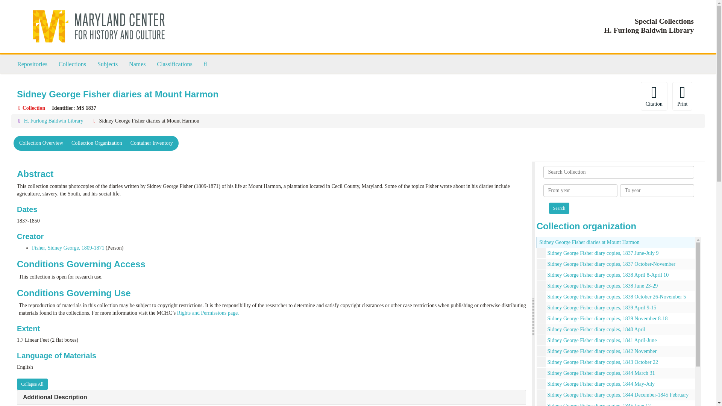 Image resolution: width=722 pixels, height=406 pixels. What do you see at coordinates (603, 253) in the screenshot?
I see `Sidney George Fisher diary copies, 1837 June-July 9` at bounding box center [603, 253].